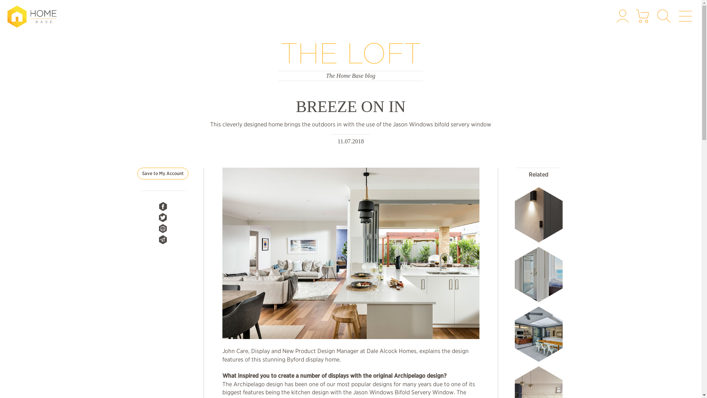  What do you see at coordinates (163, 206) in the screenshot?
I see `Share on Facebook` at bounding box center [163, 206].